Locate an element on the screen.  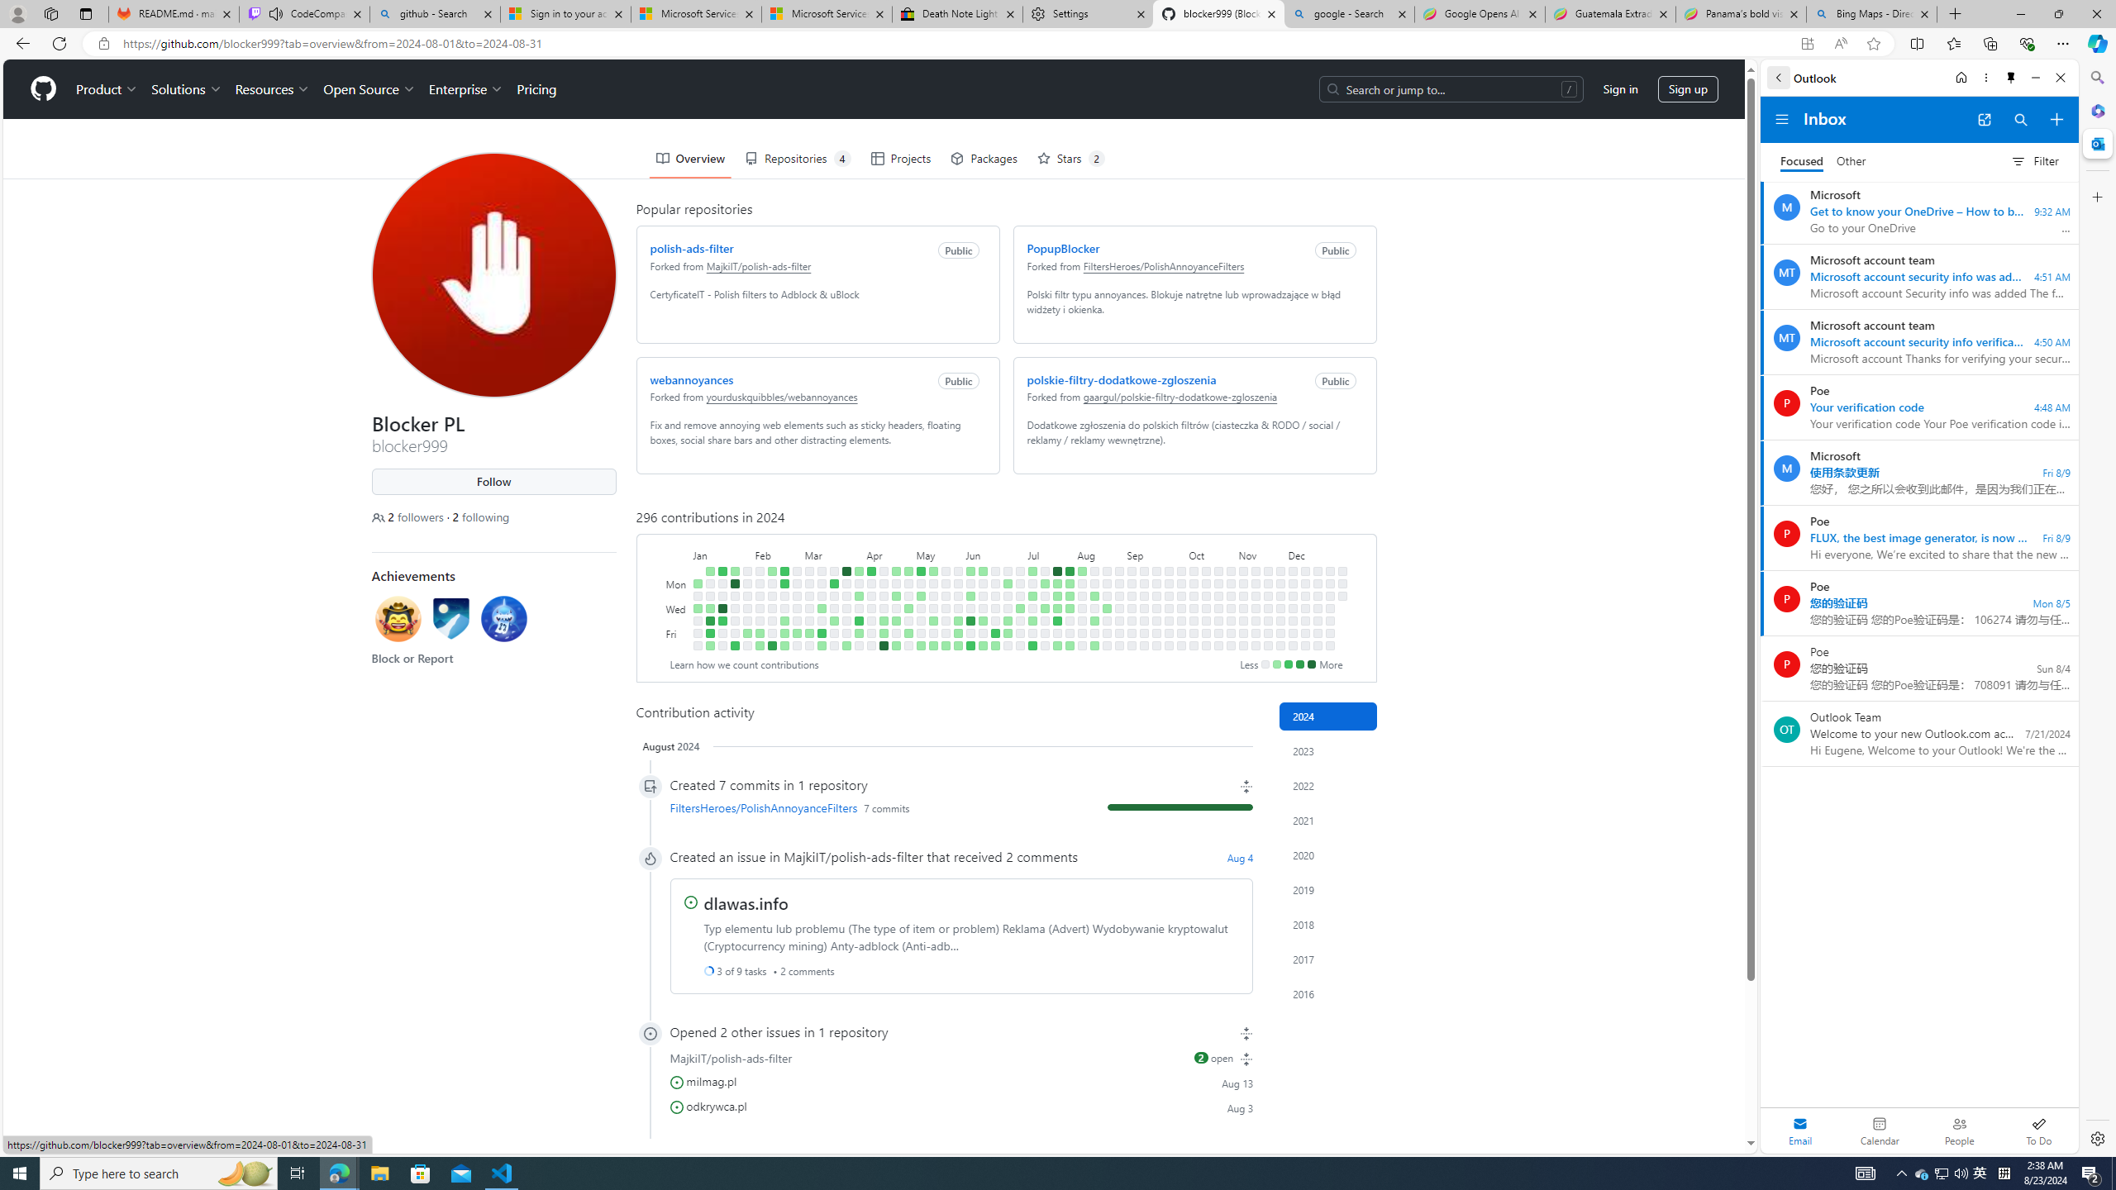
2 contributions on March 21st. is located at coordinates (833, 621).